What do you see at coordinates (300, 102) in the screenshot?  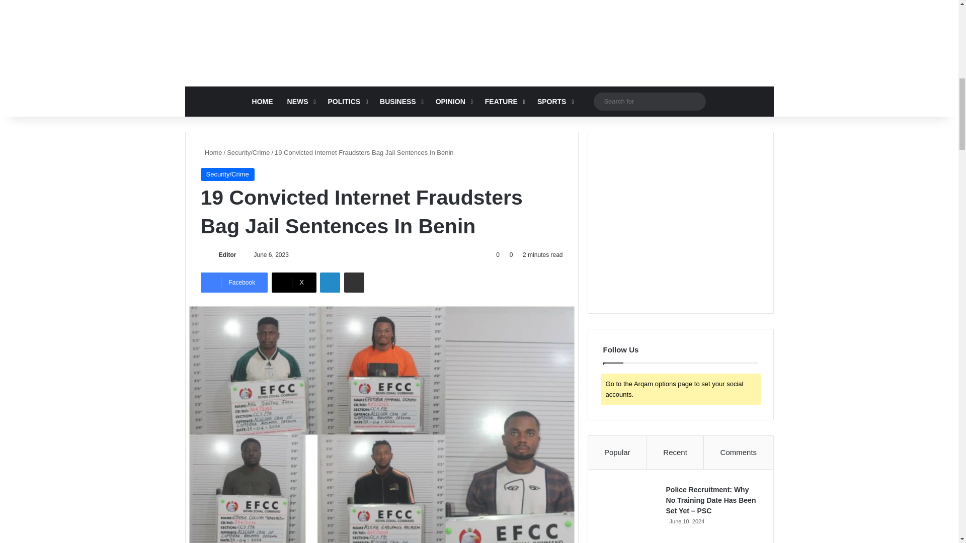 I see `NEWS` at bounding box center [300, 102].